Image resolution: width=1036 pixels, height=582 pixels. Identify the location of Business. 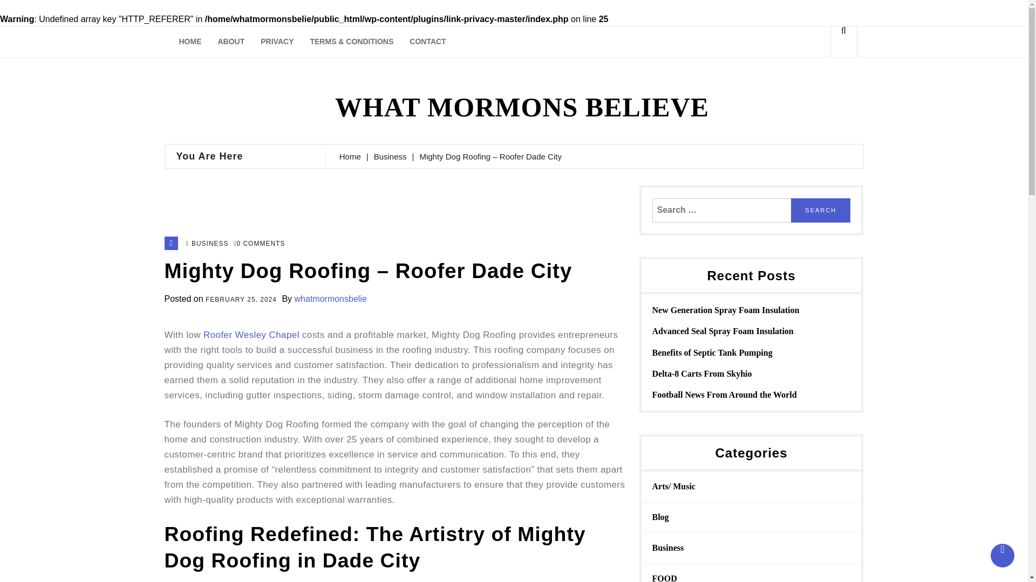
(667, 548).